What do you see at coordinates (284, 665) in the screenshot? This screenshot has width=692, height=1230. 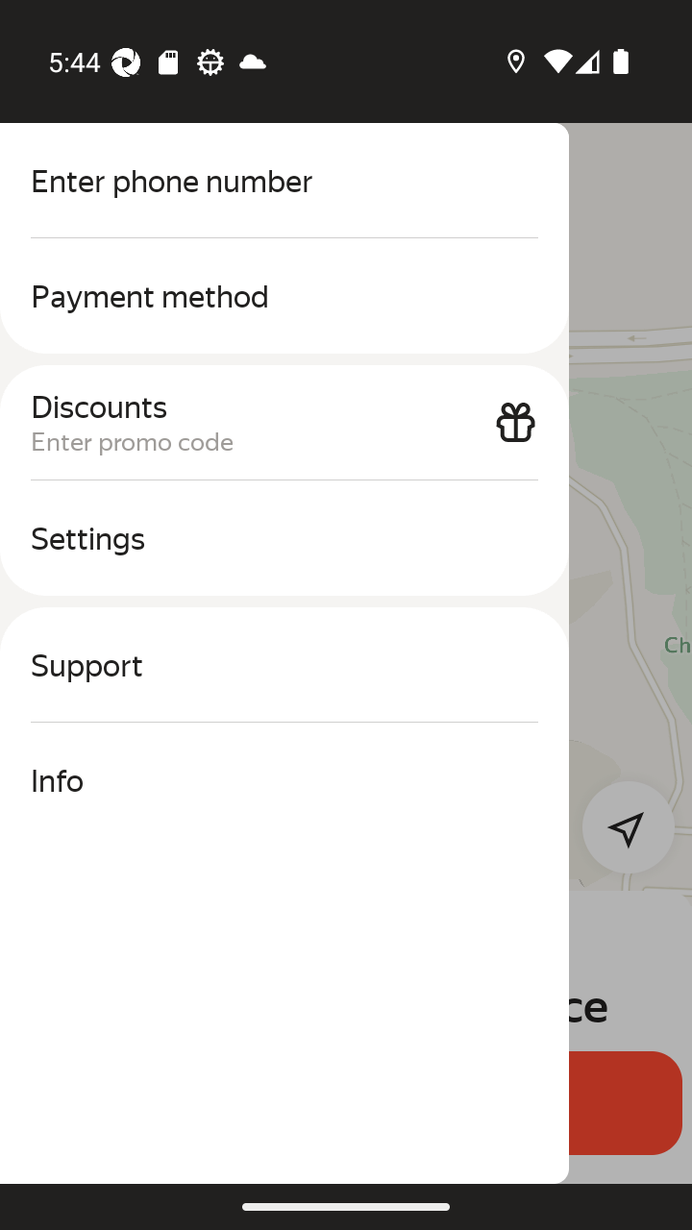 I see `Support` at bounding box center [284, 665].